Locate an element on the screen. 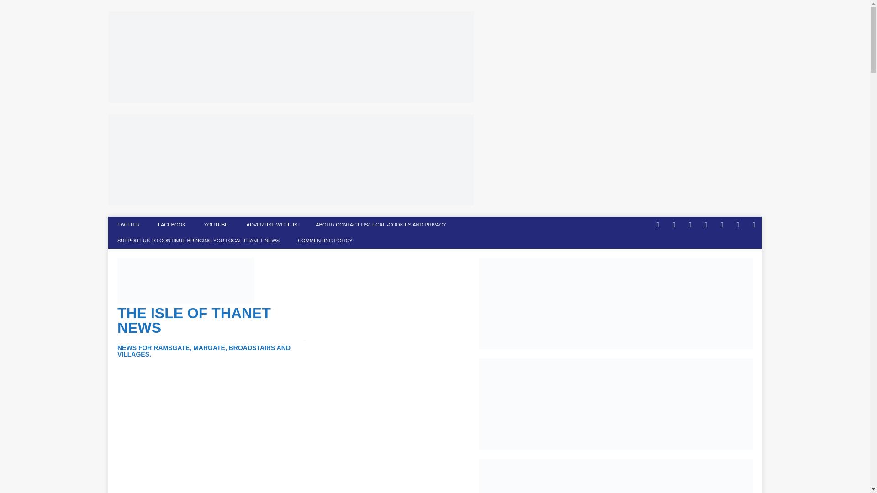 Image resolution: width=877 pixels, height=493 pixels. YOUTUBE is located at coordinates (216, 225).